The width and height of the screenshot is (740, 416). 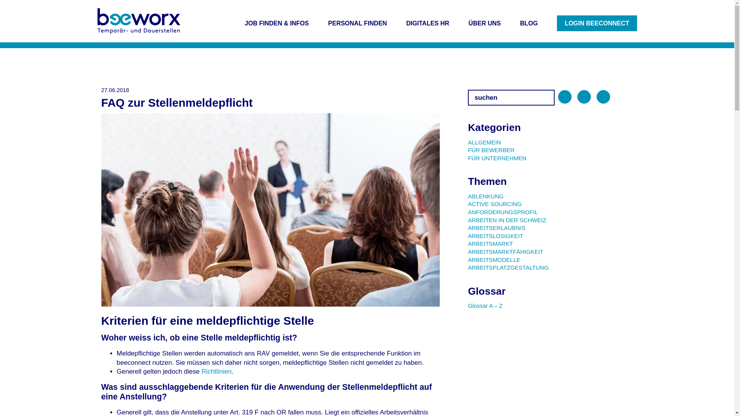 What do you see at coordinates (496, 228) in the screenshot?
I see `ARBEITSERLAUBNIS` at bounding box center [496, 228].